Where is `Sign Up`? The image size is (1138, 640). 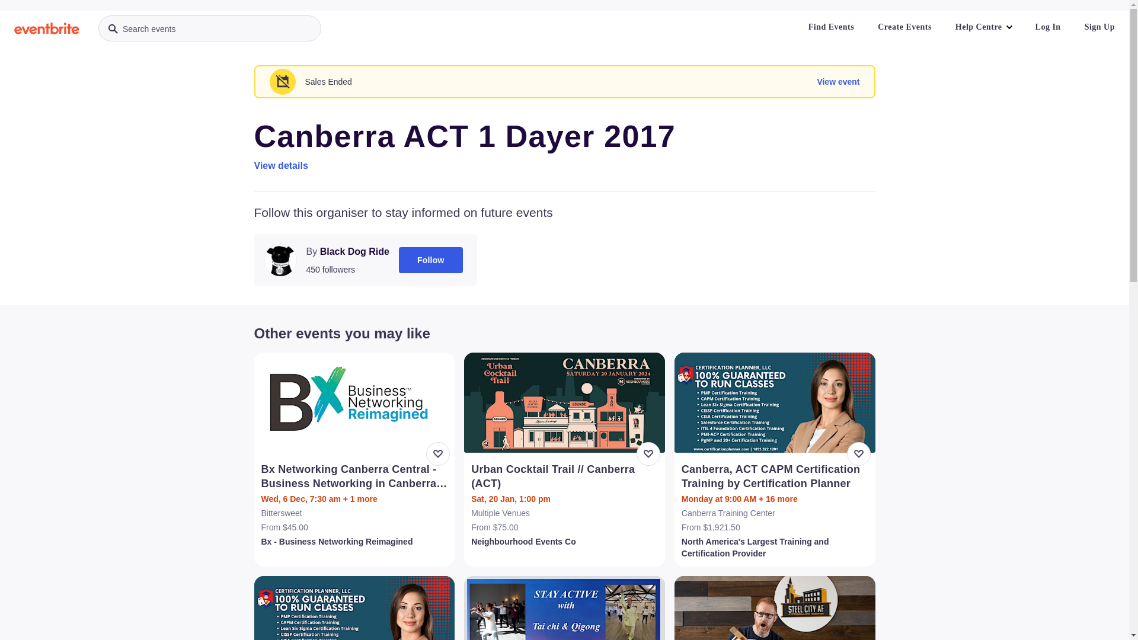
Sign Up is located at coordinates (1100, 27).